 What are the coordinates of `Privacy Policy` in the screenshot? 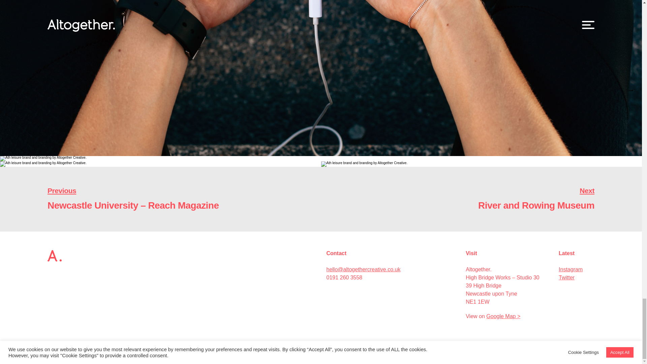 It's located at (470, 199).